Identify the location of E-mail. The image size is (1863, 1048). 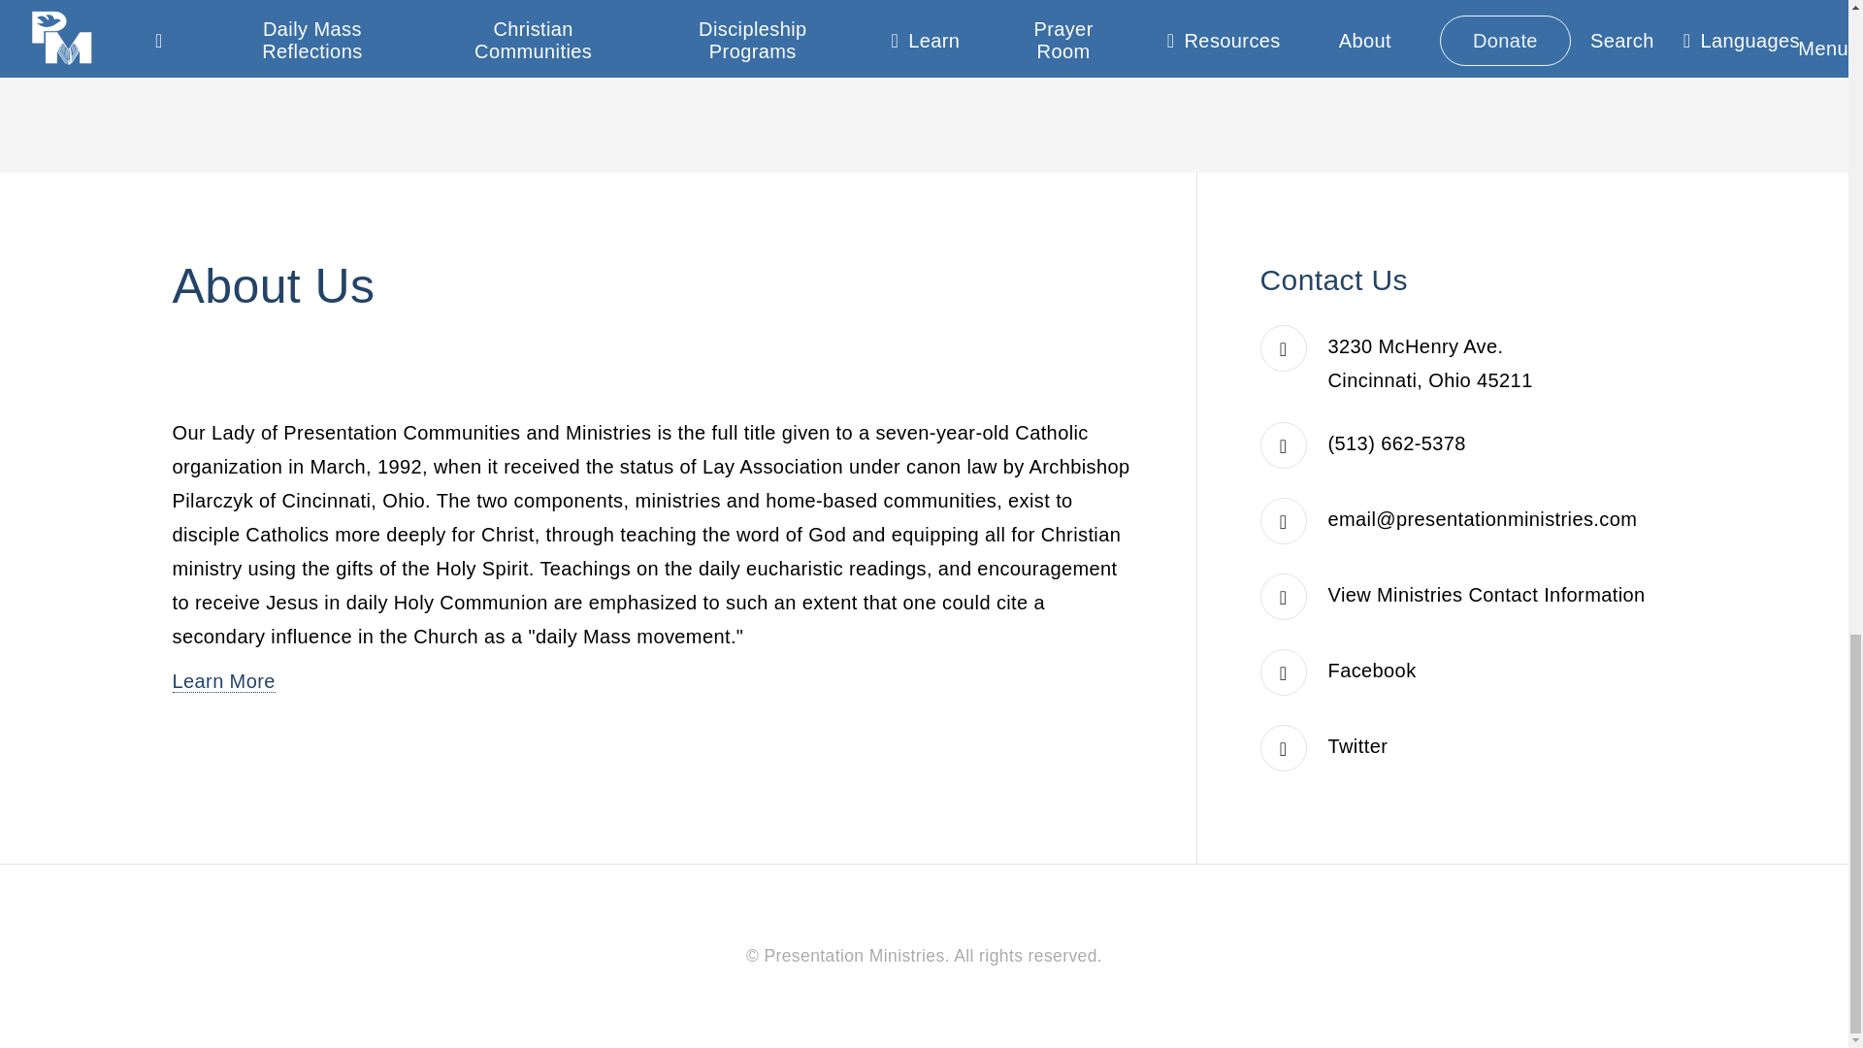
(1483, 518).